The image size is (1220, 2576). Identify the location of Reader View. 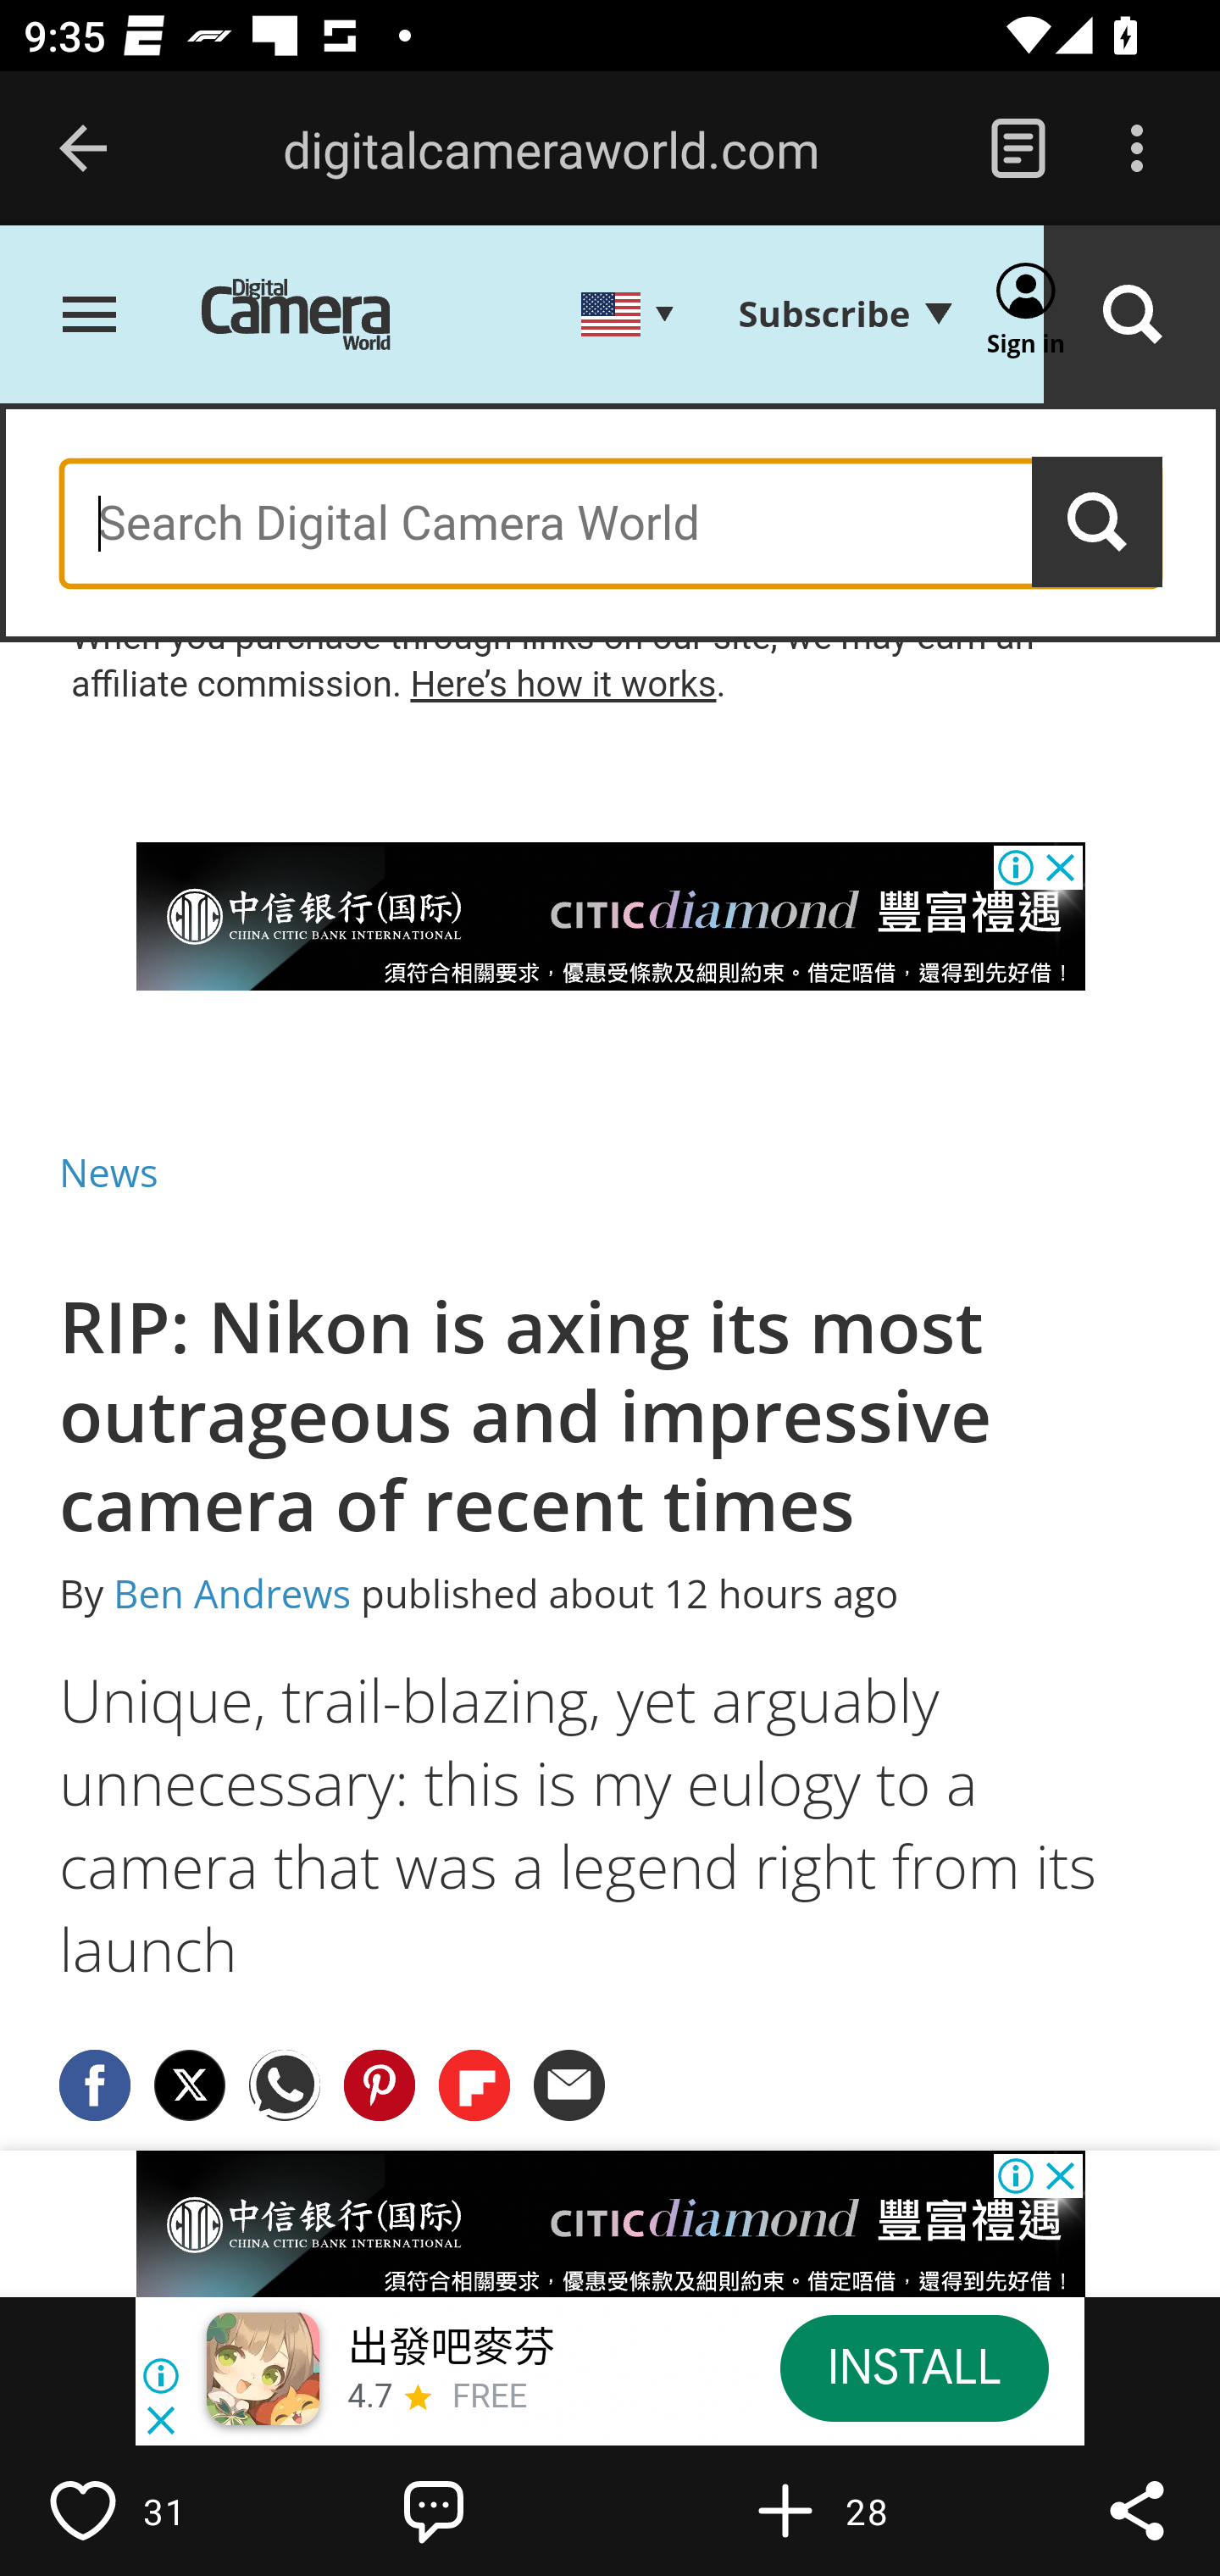
(1018, 149).